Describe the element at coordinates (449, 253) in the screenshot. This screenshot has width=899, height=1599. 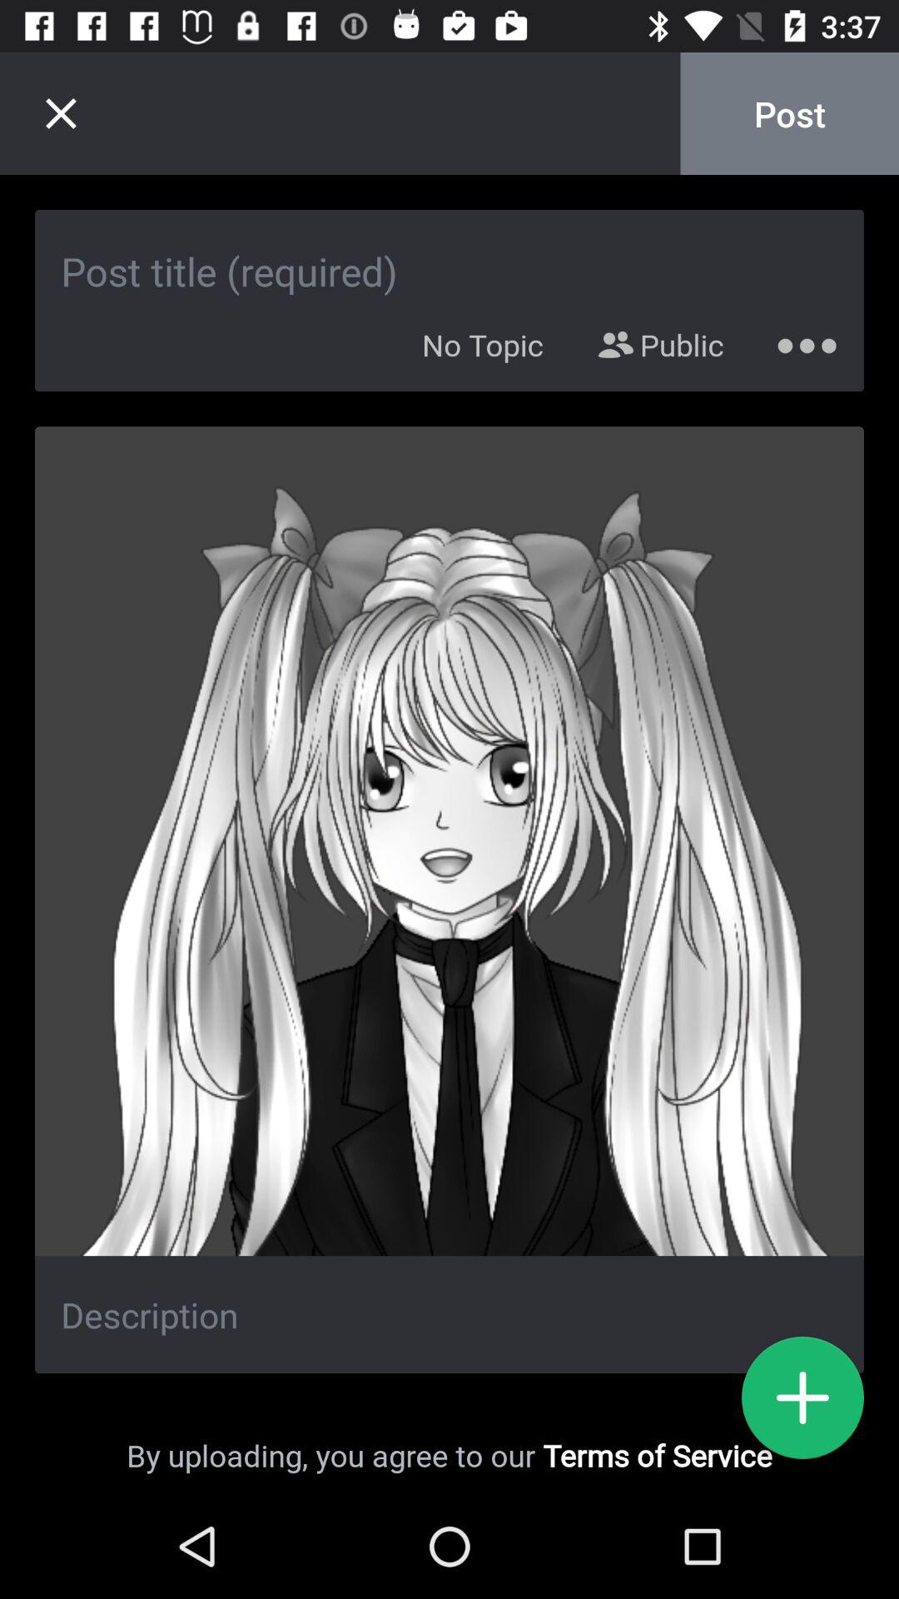
I see `enter image title` at that location.